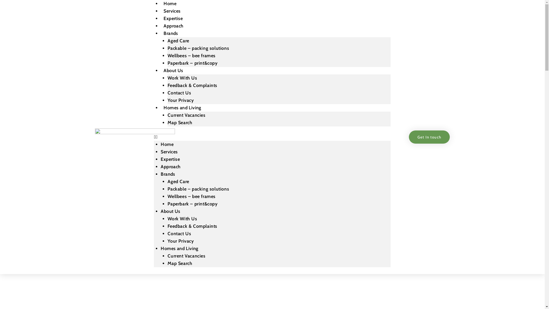 Image resolution: width=549 pixels, height=309 pixels. Describe the element at coordinates (171, 33) in the screenshot. I see `Brands` at that location.